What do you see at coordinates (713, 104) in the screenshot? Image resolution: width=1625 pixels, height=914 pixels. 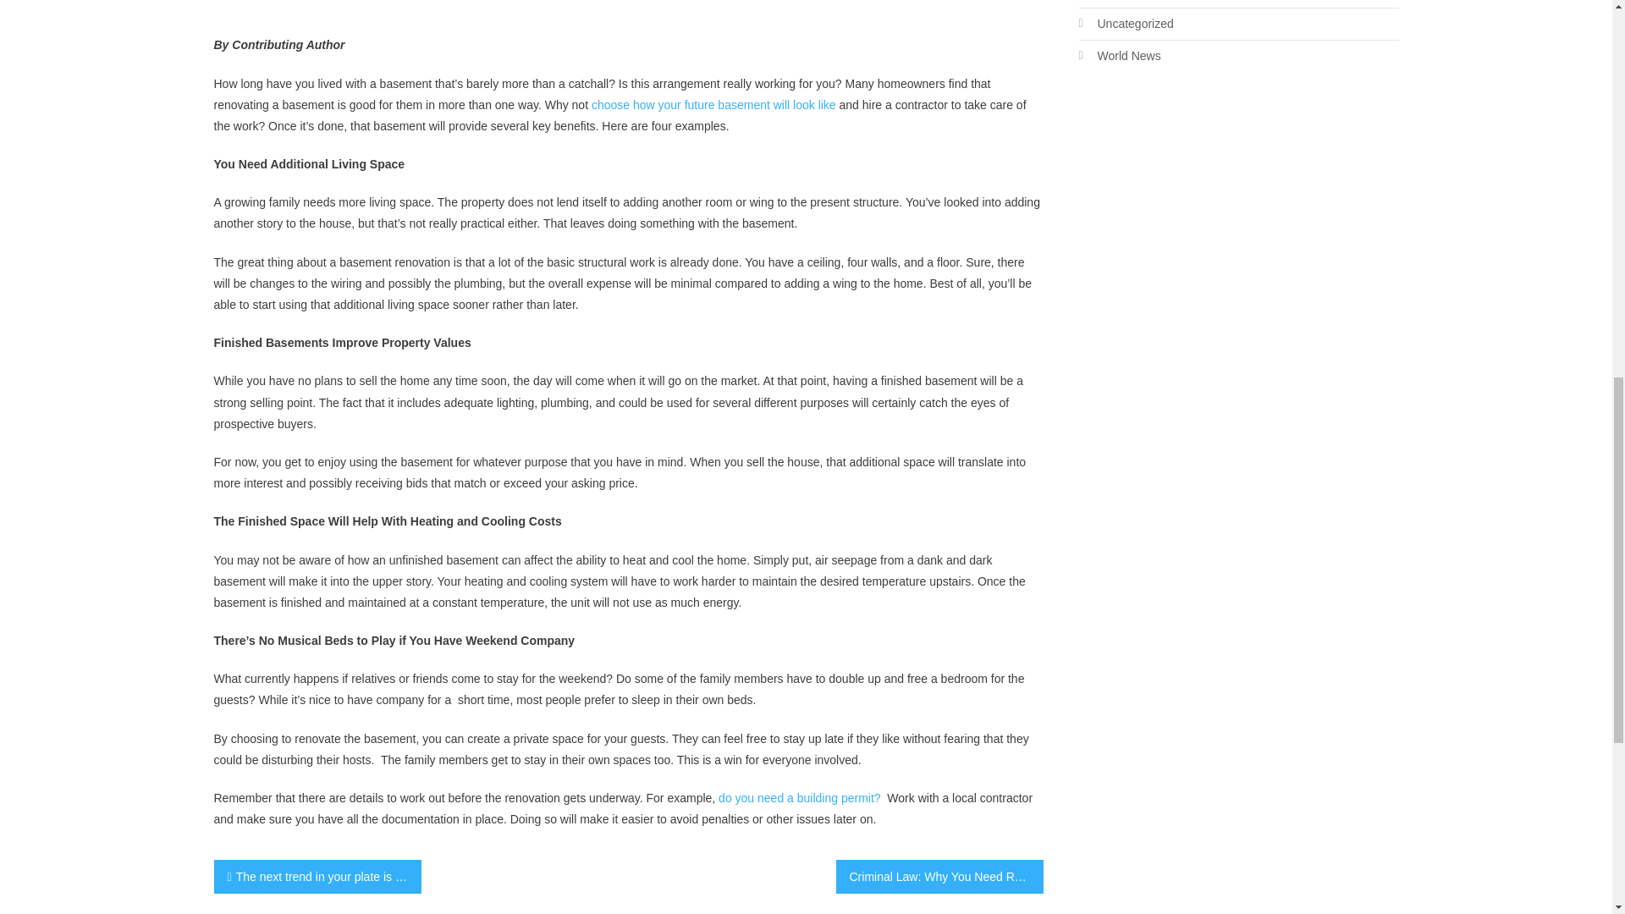 I see `choose how your future basement will look like` at bounding box center [713, 104].